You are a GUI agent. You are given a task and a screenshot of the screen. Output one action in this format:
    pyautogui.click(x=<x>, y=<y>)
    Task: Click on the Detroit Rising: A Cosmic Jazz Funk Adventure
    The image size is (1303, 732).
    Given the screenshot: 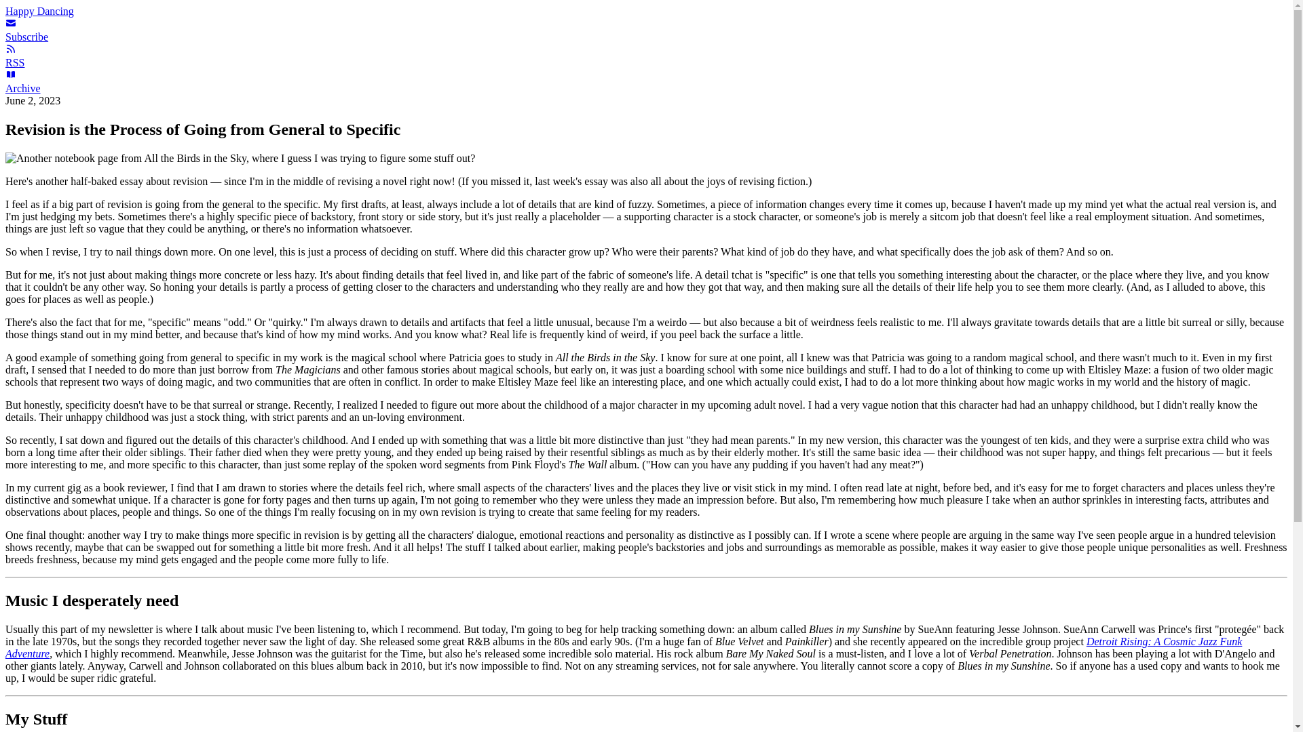 What is the action you would take?
    pyautogui.click(x=623, y=648)
    